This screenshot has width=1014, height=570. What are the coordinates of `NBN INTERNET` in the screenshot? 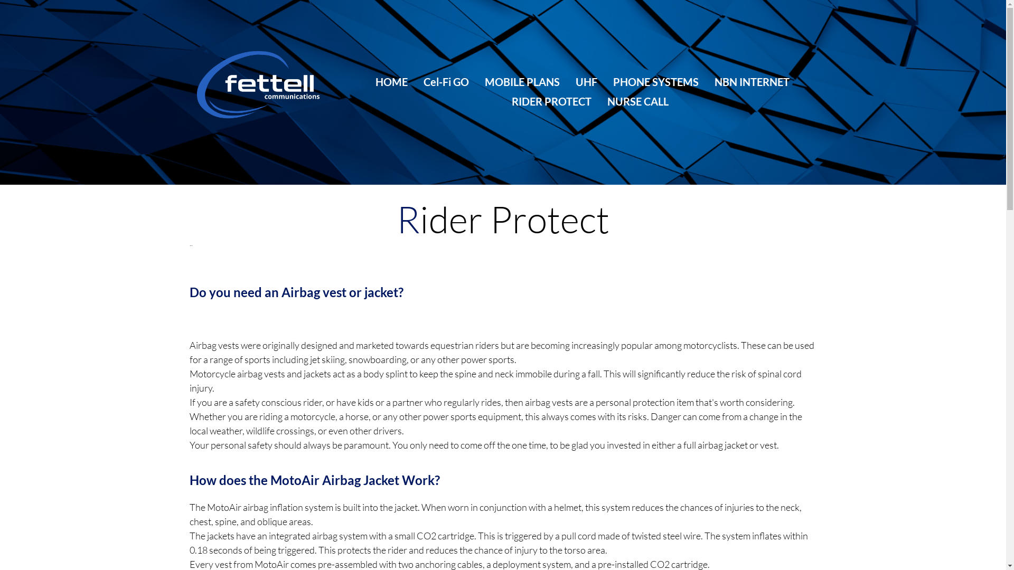 It's located at (752, 82).